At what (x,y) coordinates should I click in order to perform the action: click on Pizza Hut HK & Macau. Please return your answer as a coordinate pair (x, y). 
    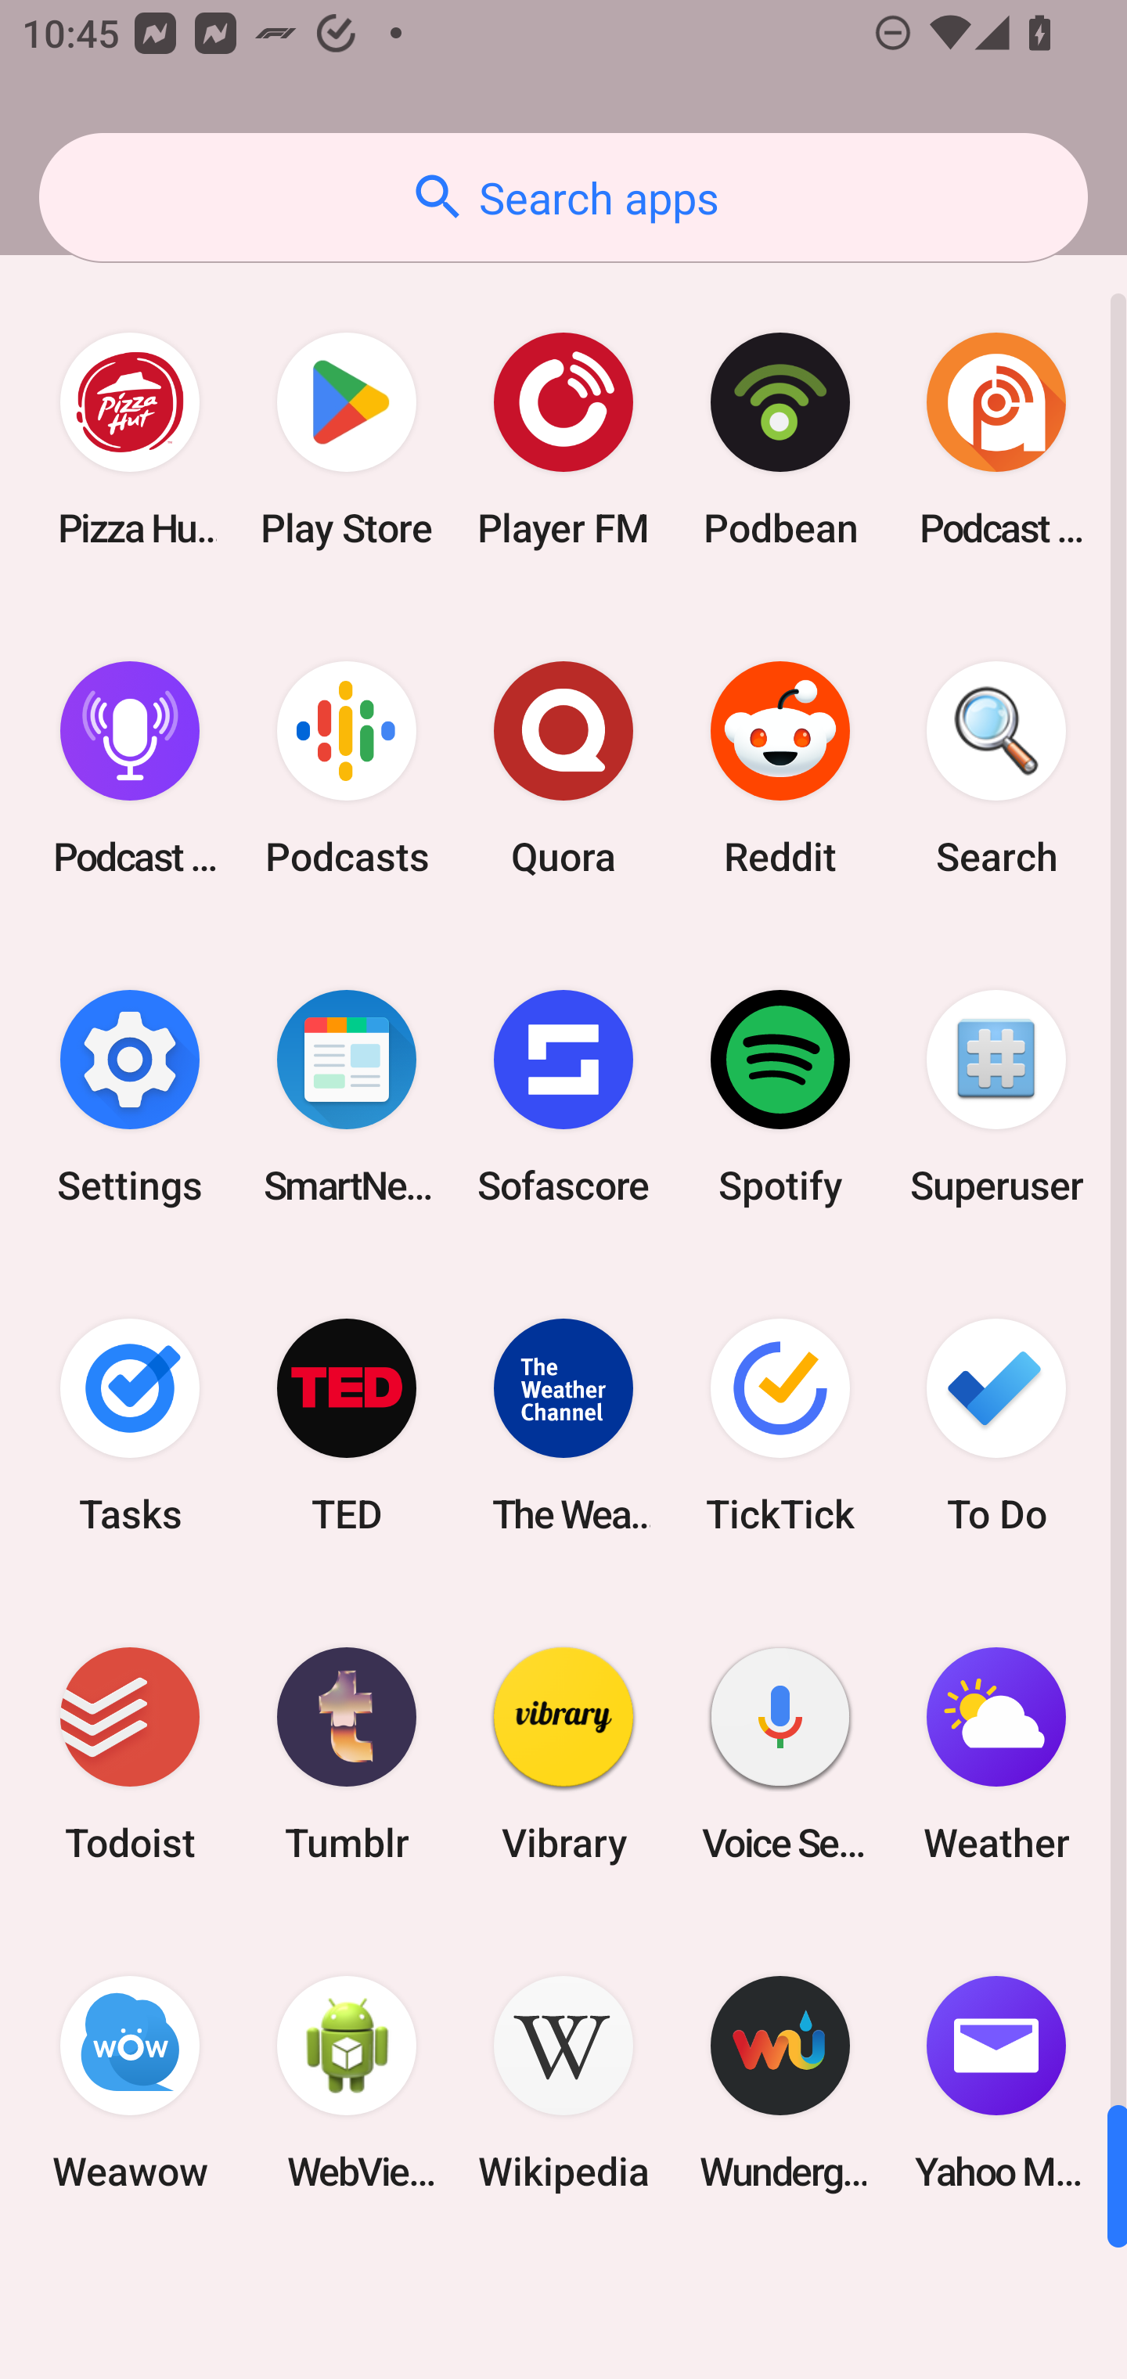
    Looking at the image, I should click on (130, 440).